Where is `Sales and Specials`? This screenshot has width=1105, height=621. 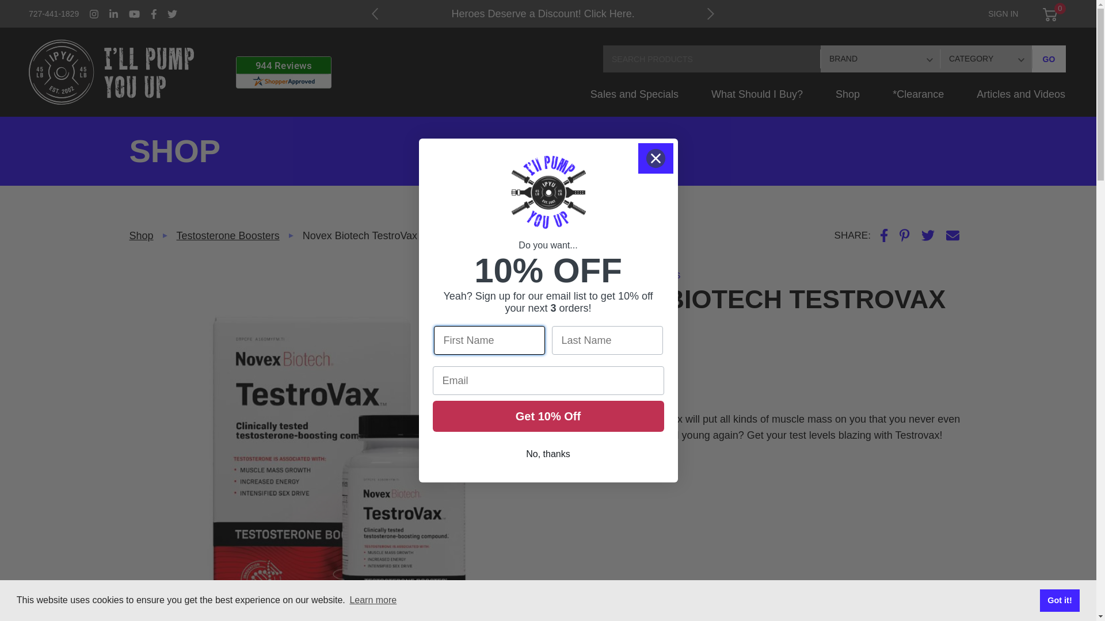
Sales and Specials is located at coordinates (634, 101).